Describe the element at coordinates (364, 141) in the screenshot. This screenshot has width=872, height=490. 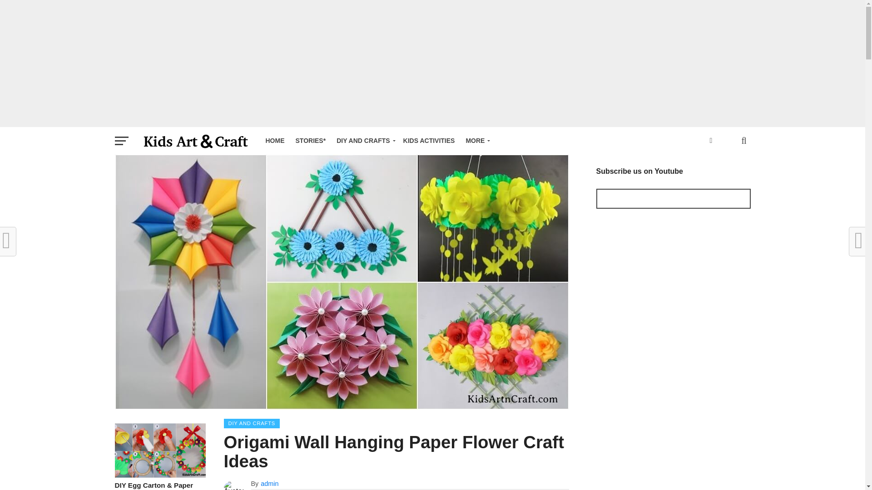
I see `DIY AND CRAFTS` at that location.